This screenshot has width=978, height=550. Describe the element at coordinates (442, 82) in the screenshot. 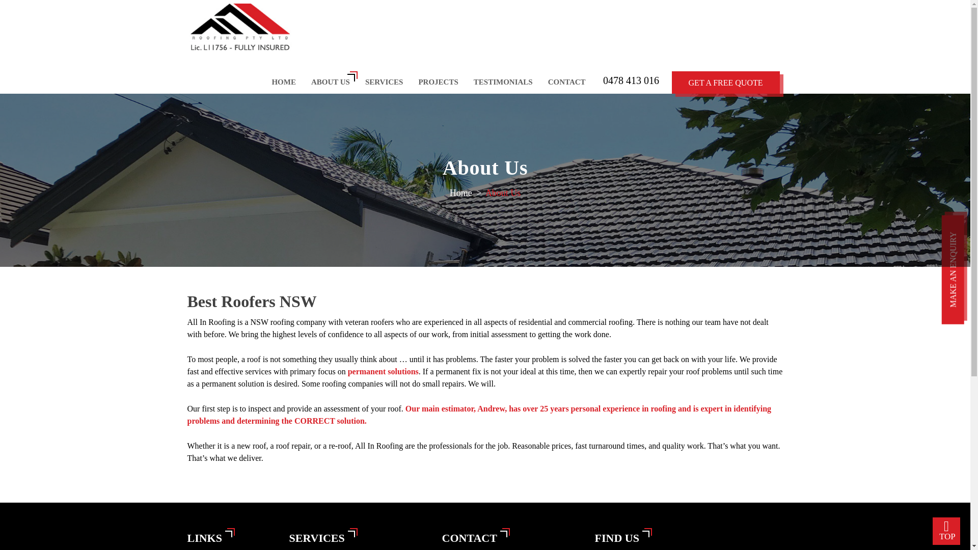

I see `PROJECTS` at that location.